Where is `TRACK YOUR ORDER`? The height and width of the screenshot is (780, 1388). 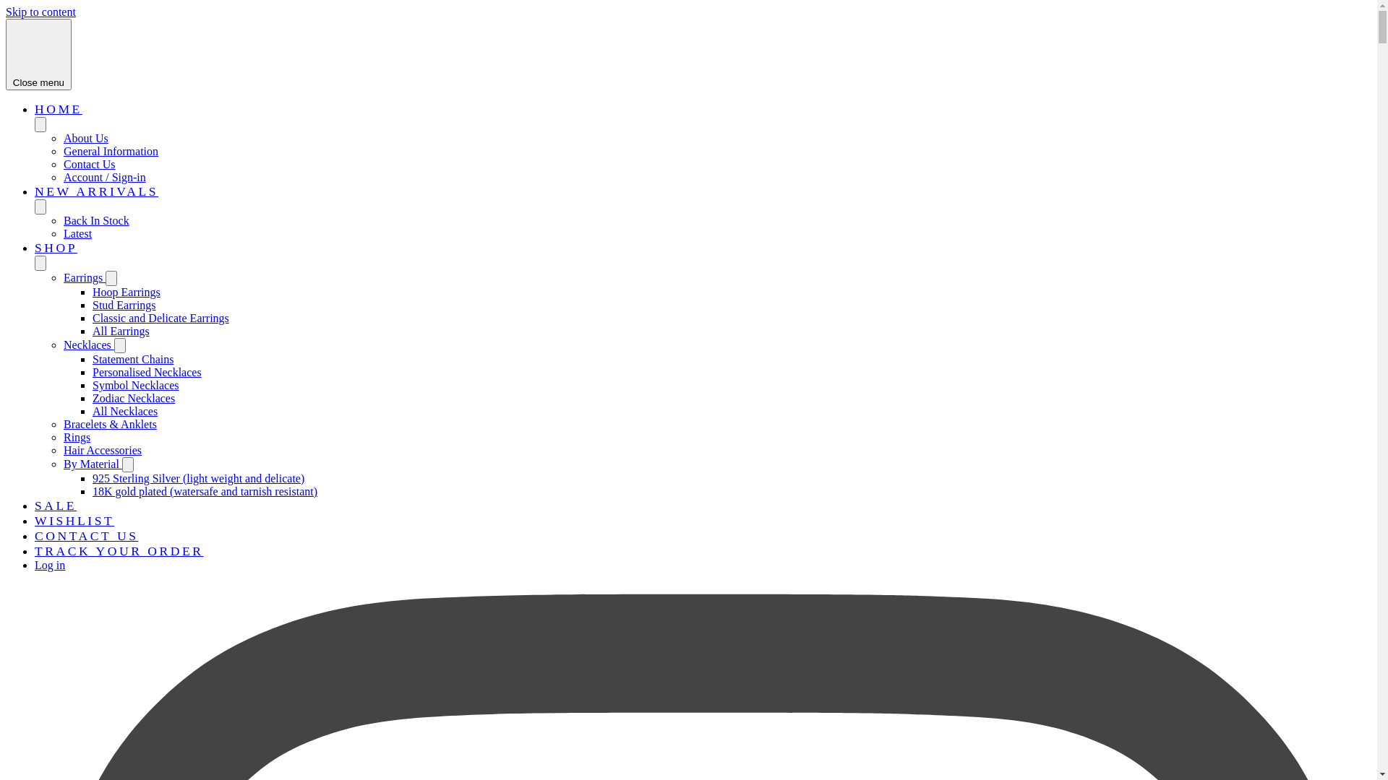
TRACK YOUR ORDER is located at coordinates (119, 551).